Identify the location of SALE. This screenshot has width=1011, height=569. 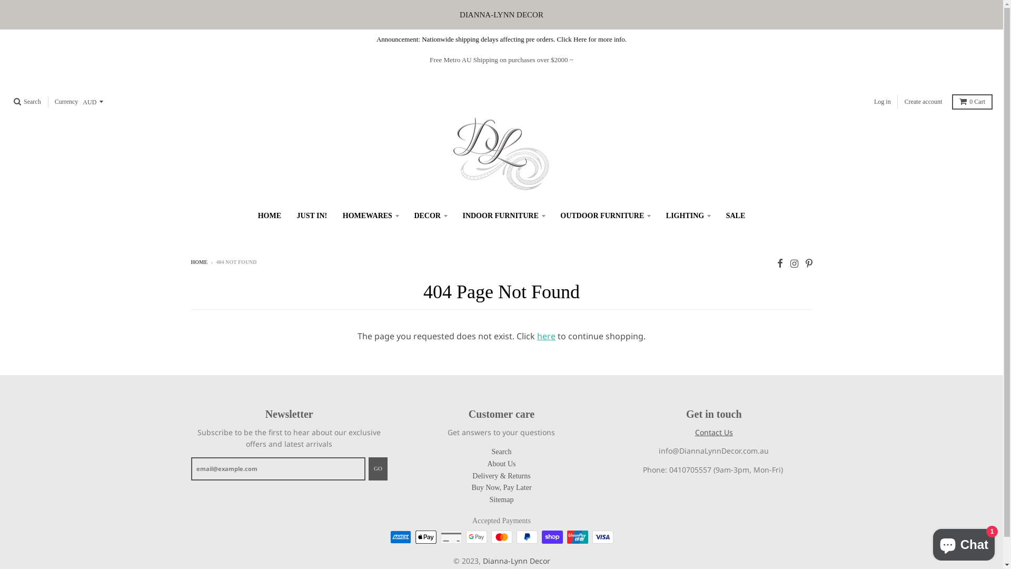
(736, 216).